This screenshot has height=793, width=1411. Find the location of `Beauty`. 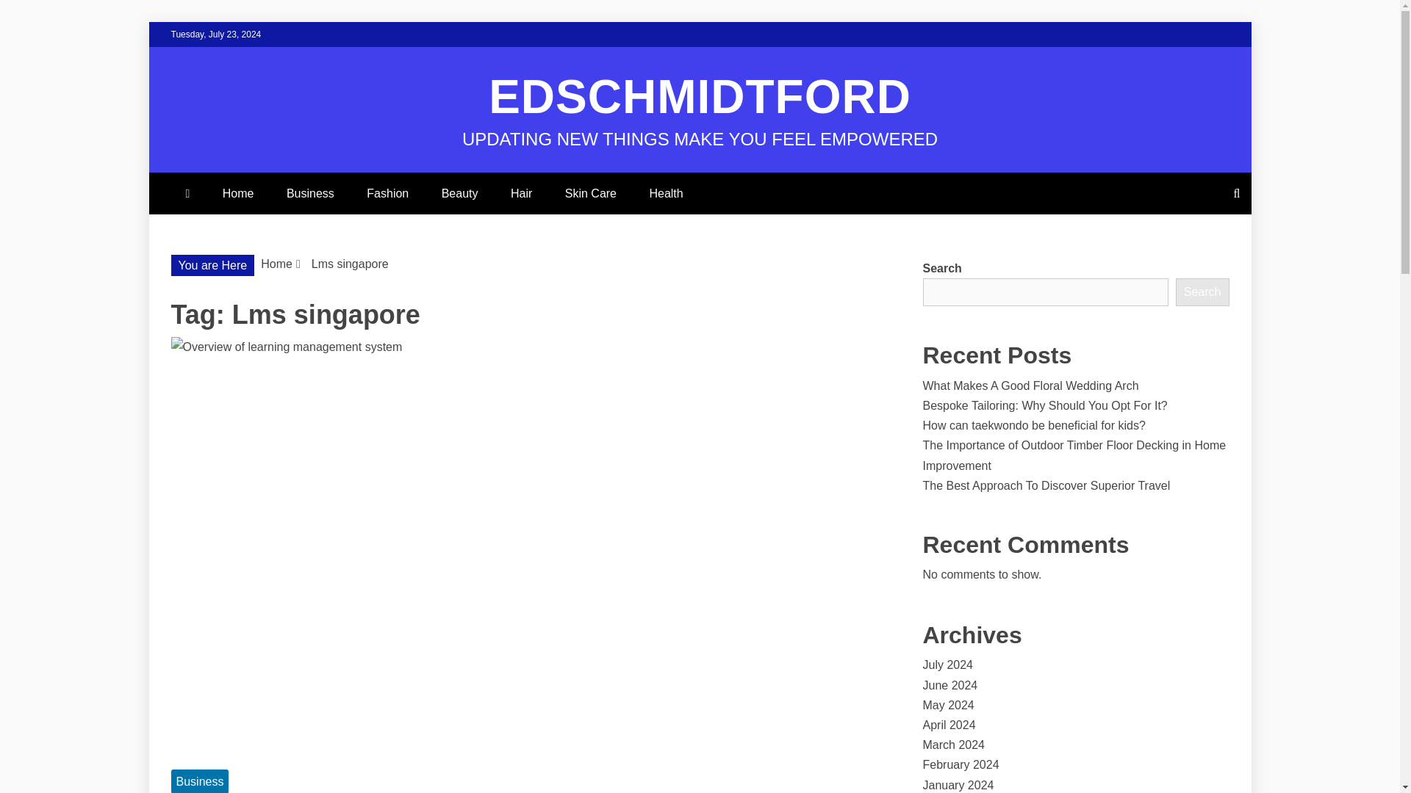

Beauty is located at coordinates (460, 193).